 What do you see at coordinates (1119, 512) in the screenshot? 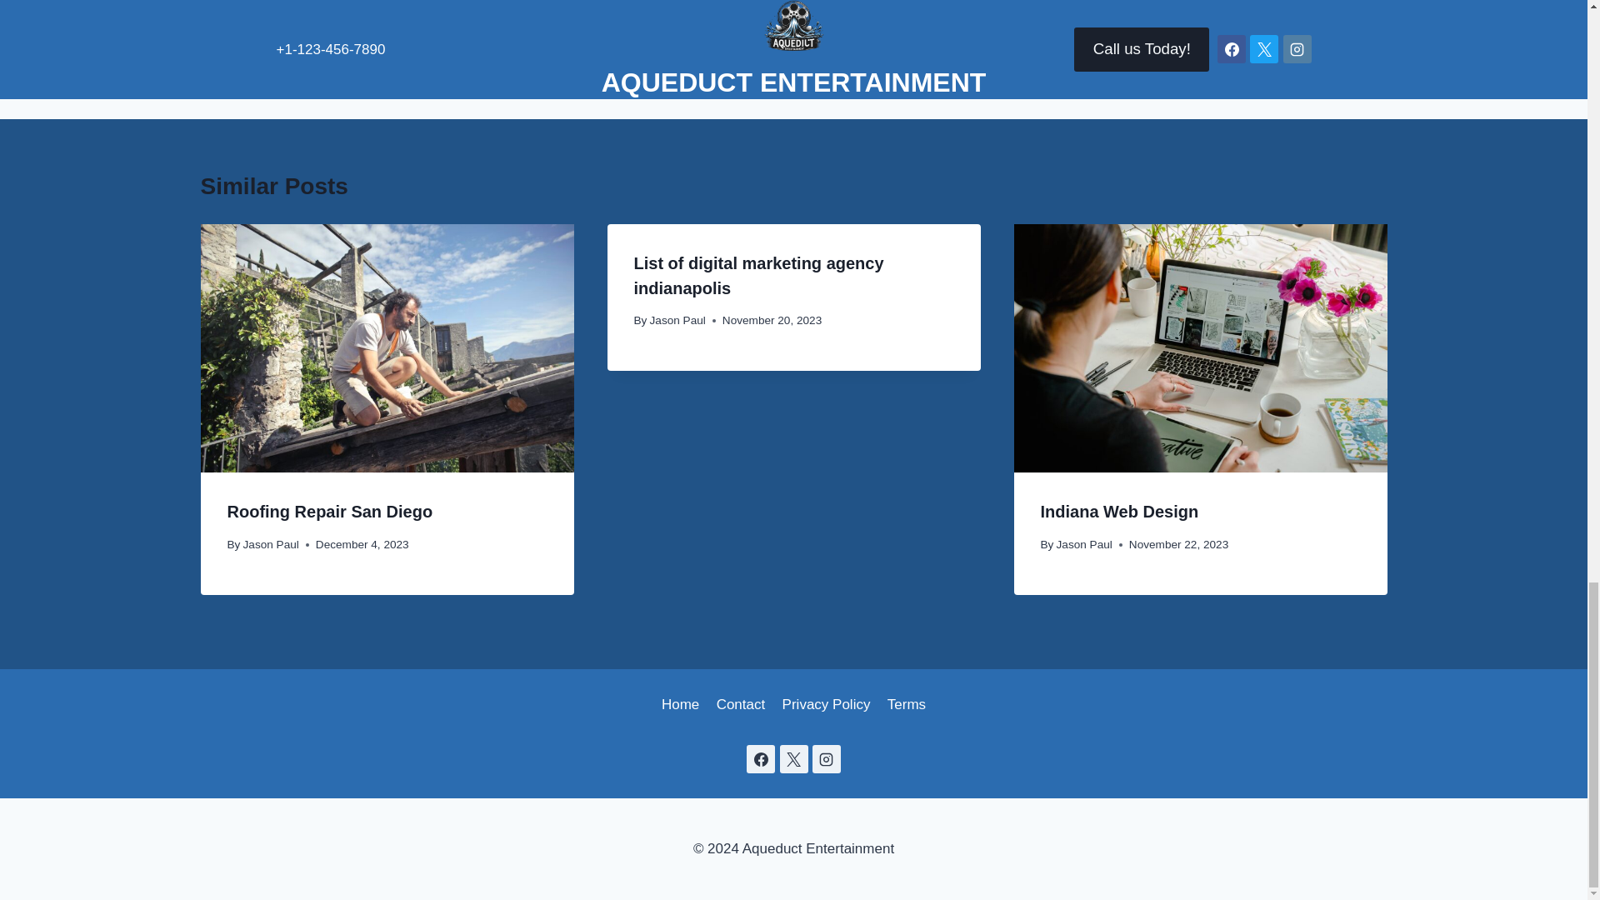
I see `List of digital marketing agency indianapolis` at bounding box center [1119, 512].